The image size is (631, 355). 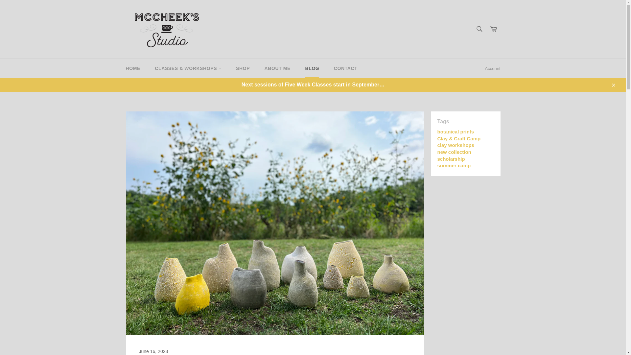 I want to click on Show articles tagged clay workshops, so click(x=456, y=145).